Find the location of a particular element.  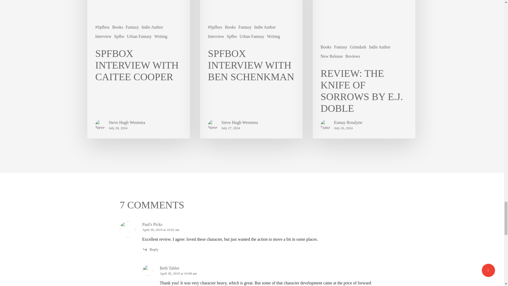

Books is located at coordinates (117, 27).